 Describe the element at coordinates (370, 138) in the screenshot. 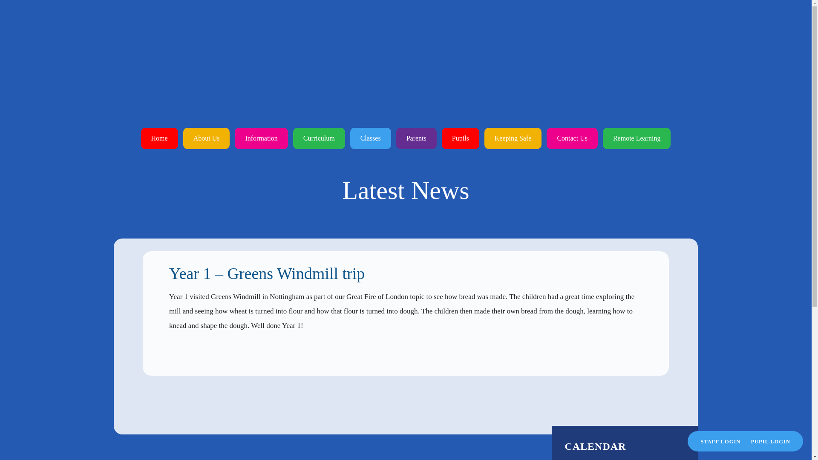

I see `Classes` at that location.